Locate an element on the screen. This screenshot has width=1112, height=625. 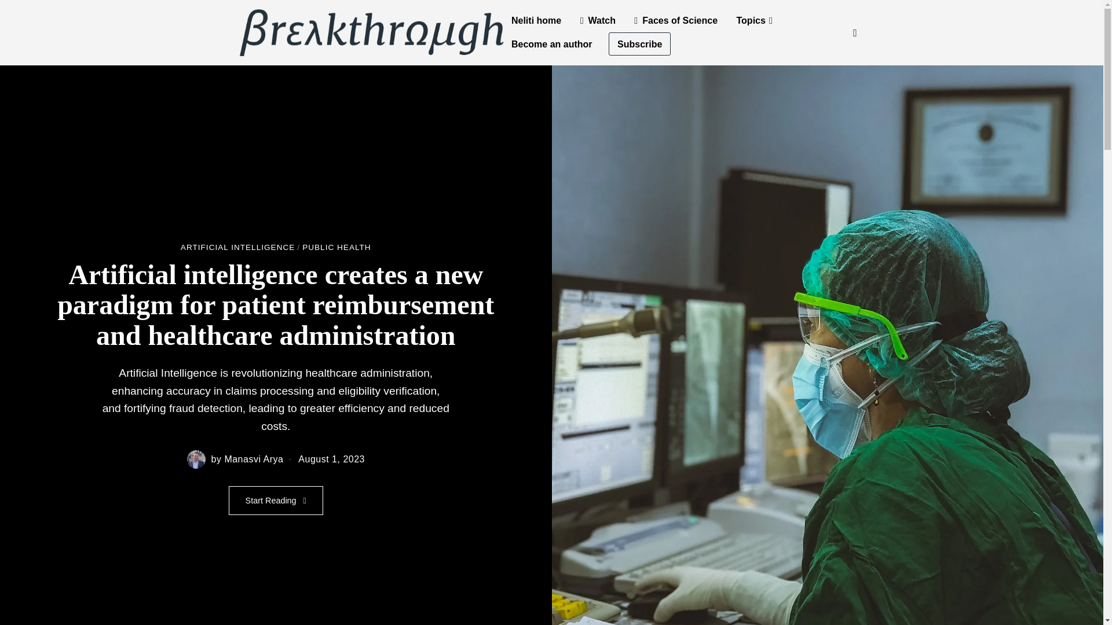
PUBLIC HEALTH is located at coordinates (337, 248).